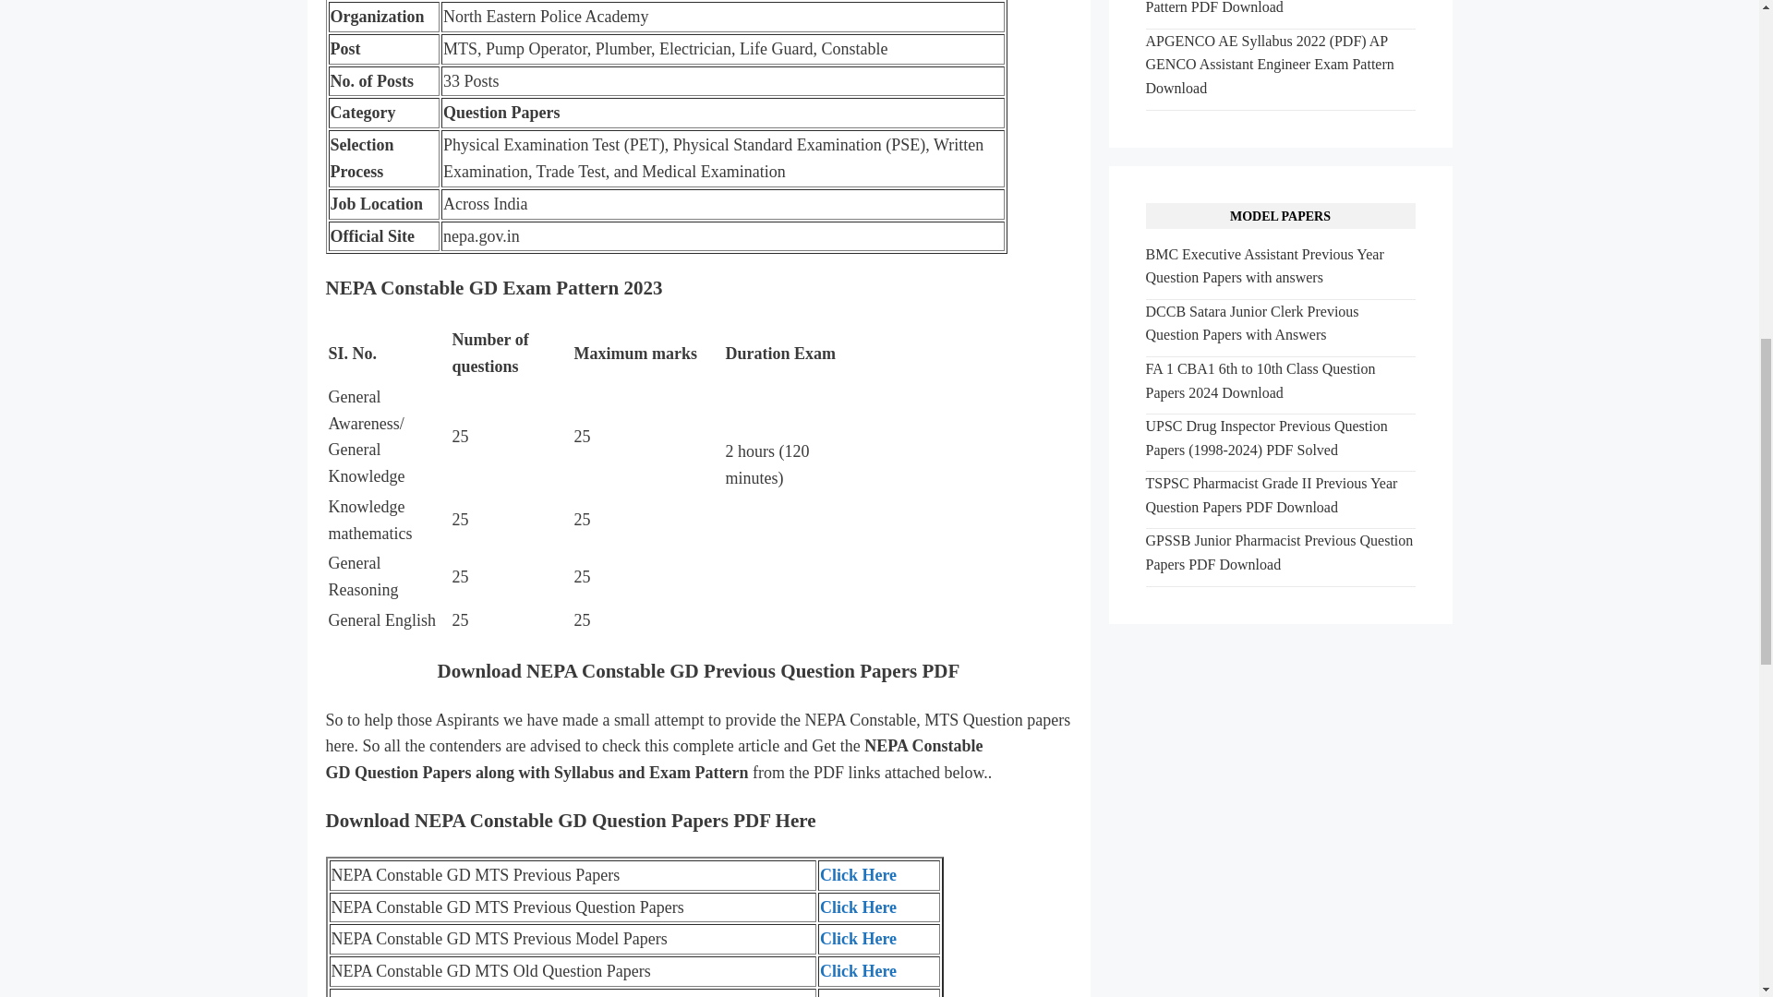 This screenshot has height=997, width=1773. What do you see at coordinates (858, 971) in the screenshot?
I see `Click Here` at bounding box center [858, 971].